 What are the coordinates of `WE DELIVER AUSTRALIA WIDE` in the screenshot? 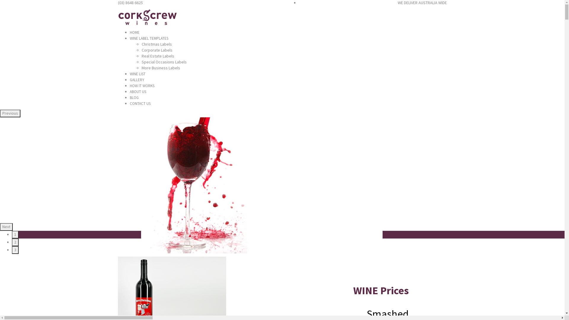 It's located at (422, 3).